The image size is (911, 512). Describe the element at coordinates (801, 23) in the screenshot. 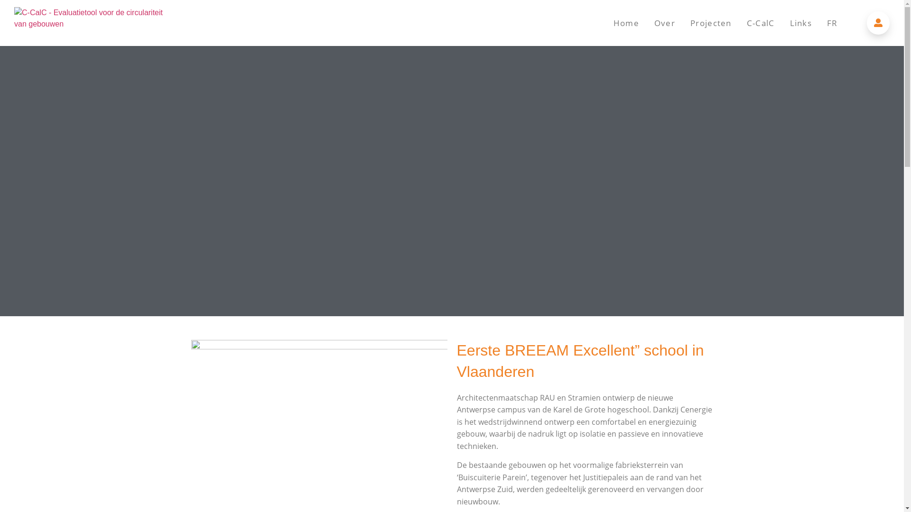

I see `Links` at that location.